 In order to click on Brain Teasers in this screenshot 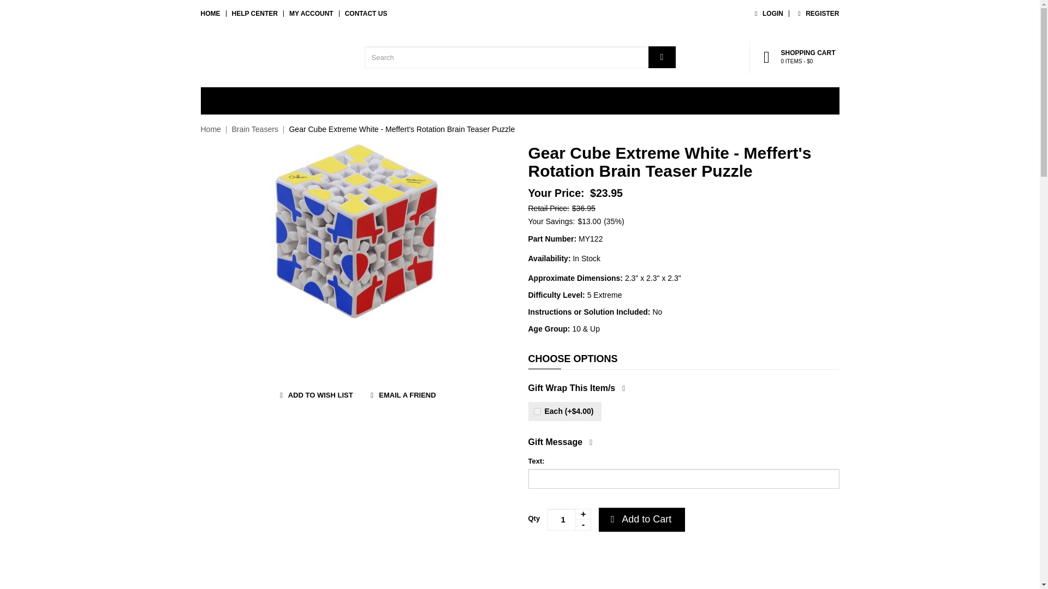, I will do `click(211, 129)`.